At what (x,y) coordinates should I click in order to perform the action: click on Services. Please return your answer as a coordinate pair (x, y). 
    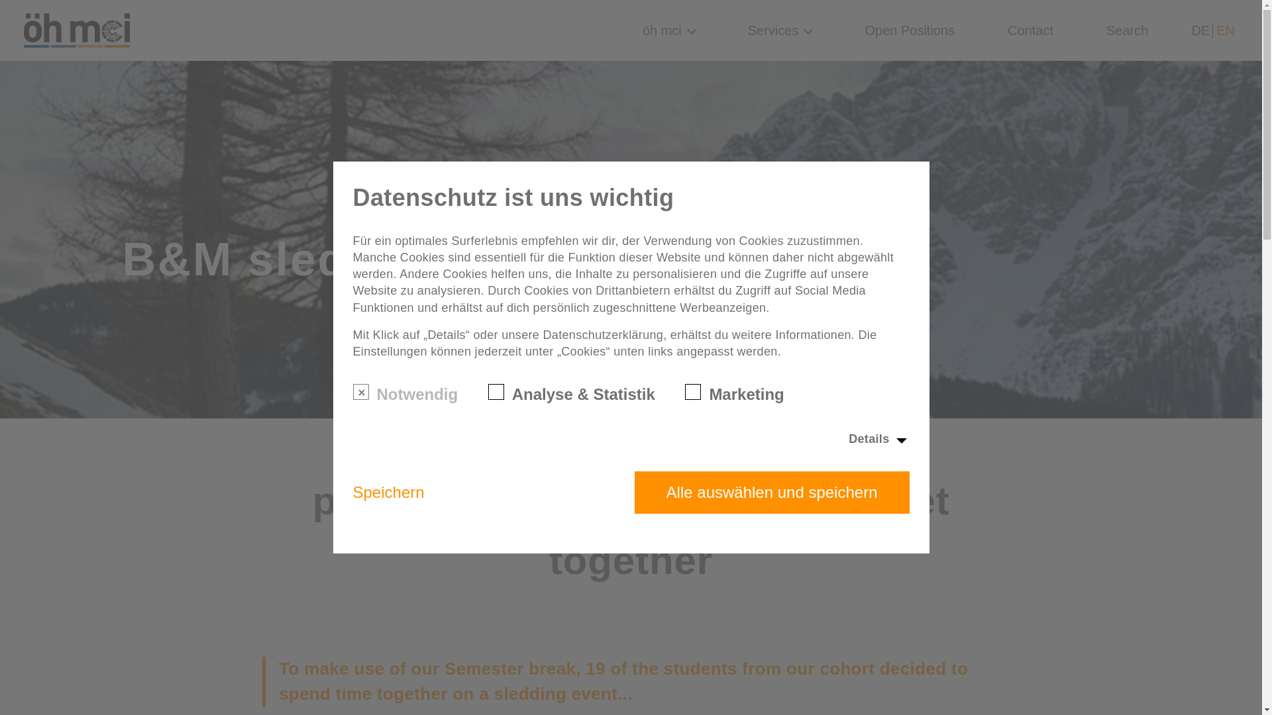
    Looking at the image, I should click on (780, 30).